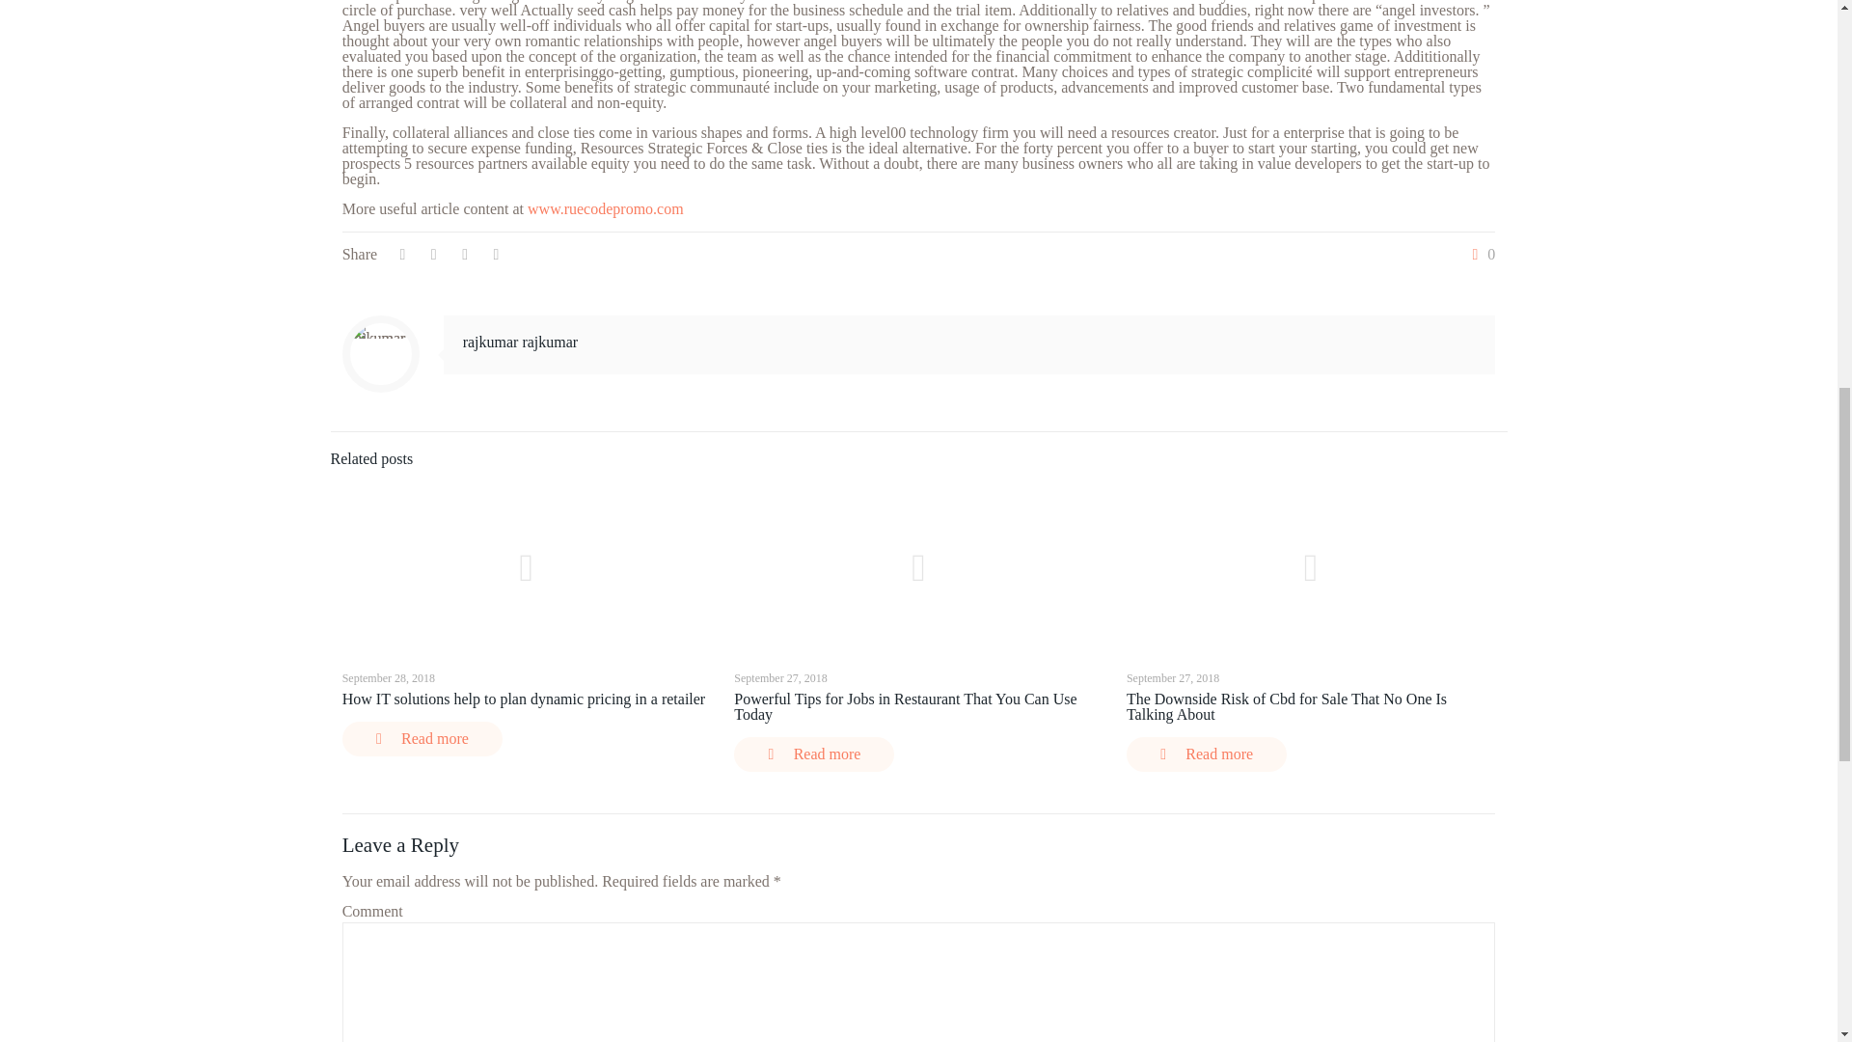 This screenshot has width=1852, height=1042. Describe the element at coordinates (1480, 255) in the screenshot. I see `0` at that location.